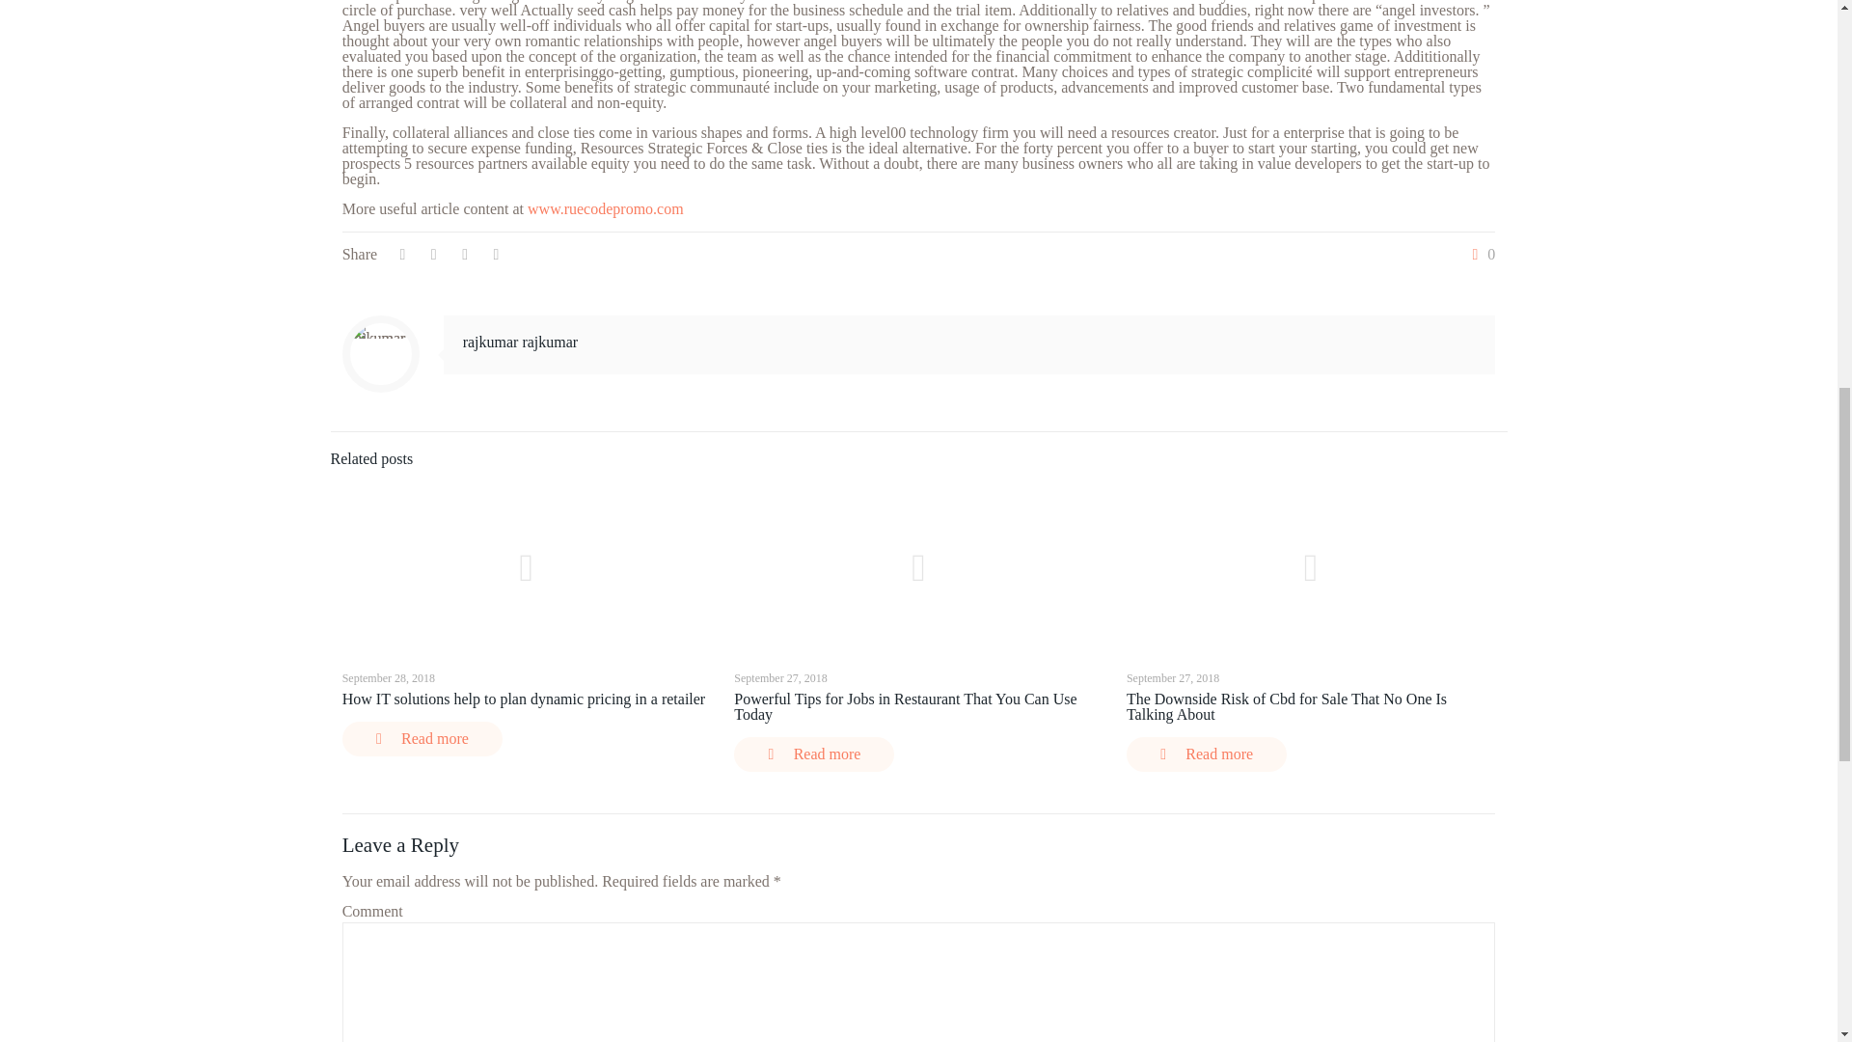 This screenshot has width=1852, height=1042. Describe the element at coordinates (1480, 255) in the screenshot. I see `0` at that location.